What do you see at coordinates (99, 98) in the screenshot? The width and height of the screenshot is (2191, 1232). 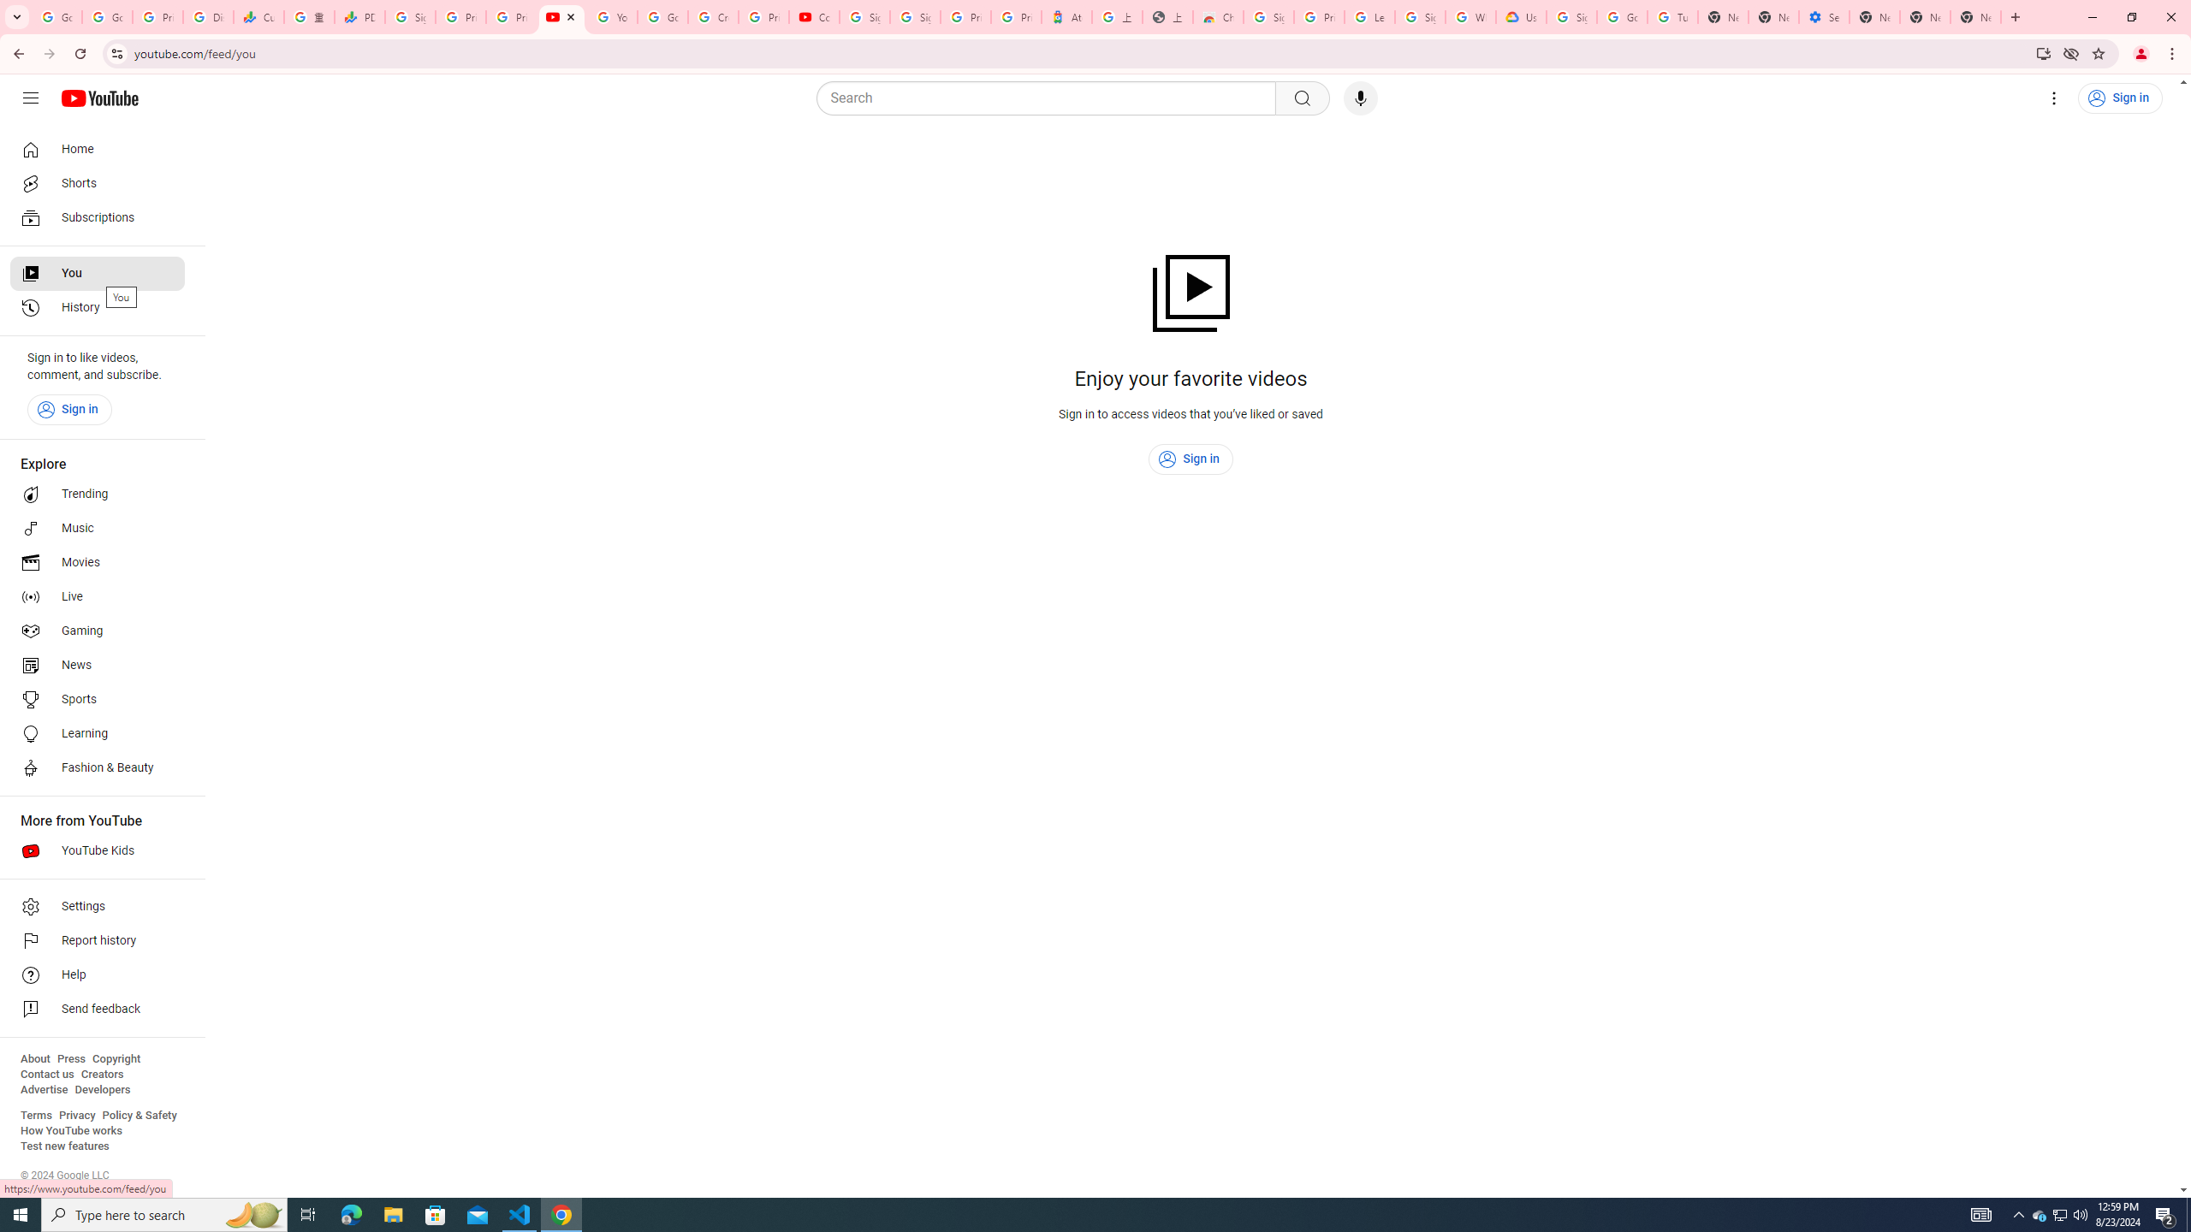 I see `YouTube Home` at bounding box center [99, 98].